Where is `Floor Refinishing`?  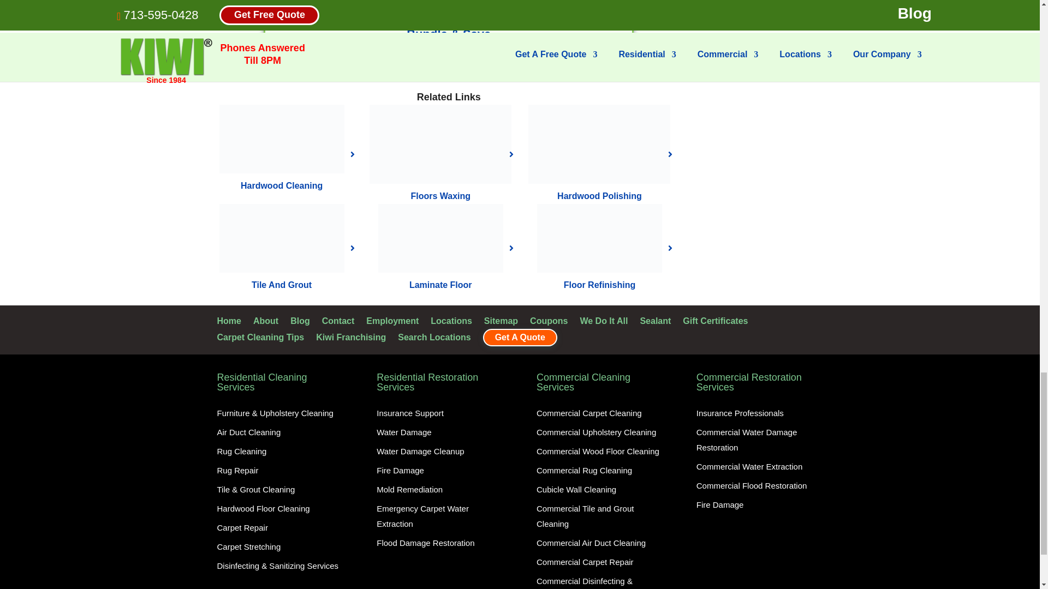 Floor Refinishing is located at coordinates (599, 238).